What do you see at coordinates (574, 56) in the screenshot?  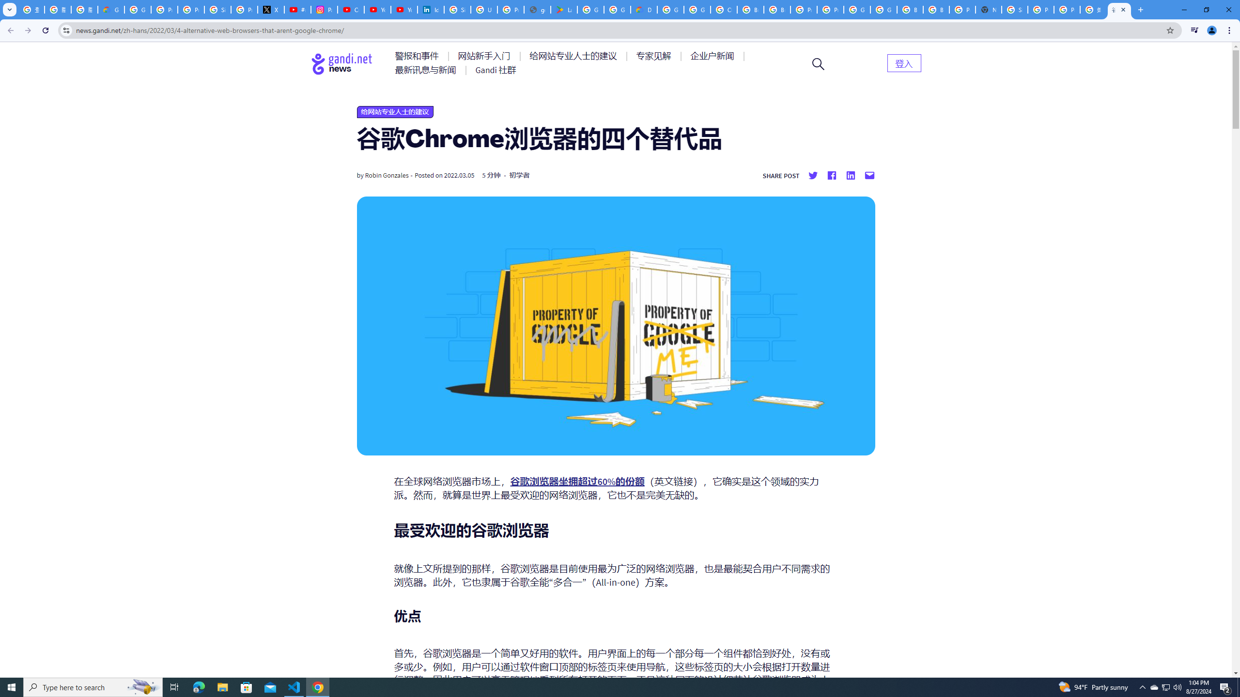 I see `AutomationID: menu-item-77763` at bounding box center [574, 56].